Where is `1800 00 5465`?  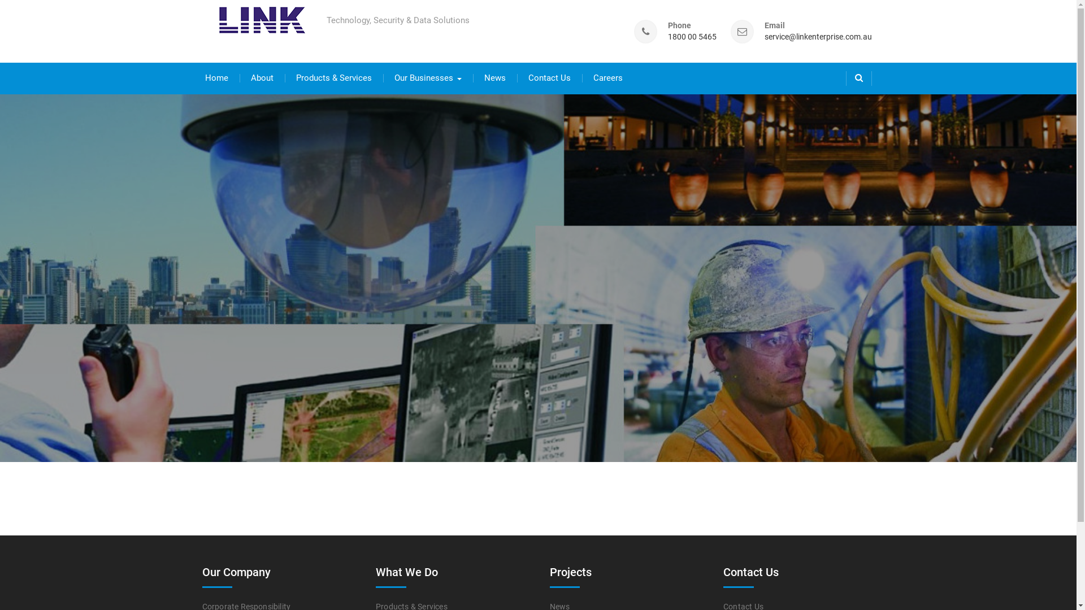 1800 00 5465 is located at coordinates (692, 37).